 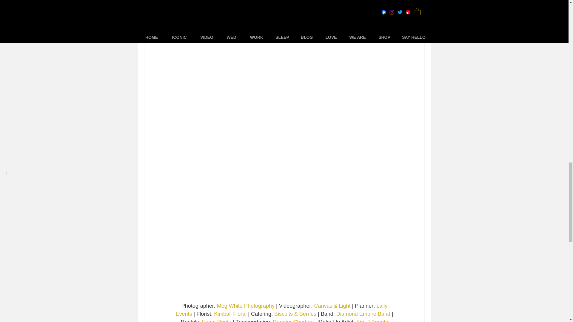 I want to click on Lally Events, so click(x=282, y=310).